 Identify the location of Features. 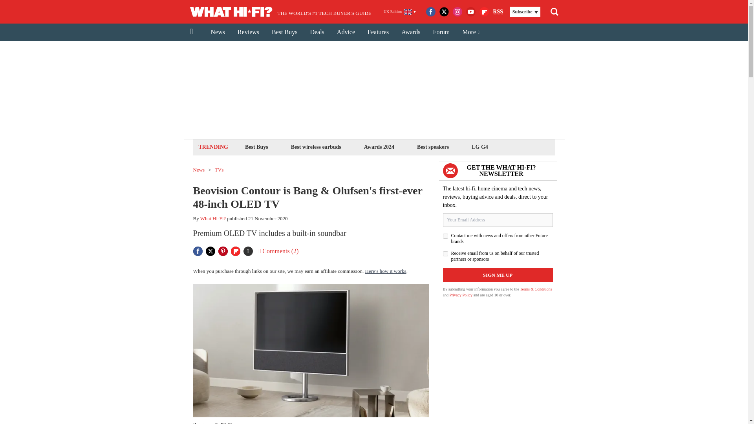
(378, 32).